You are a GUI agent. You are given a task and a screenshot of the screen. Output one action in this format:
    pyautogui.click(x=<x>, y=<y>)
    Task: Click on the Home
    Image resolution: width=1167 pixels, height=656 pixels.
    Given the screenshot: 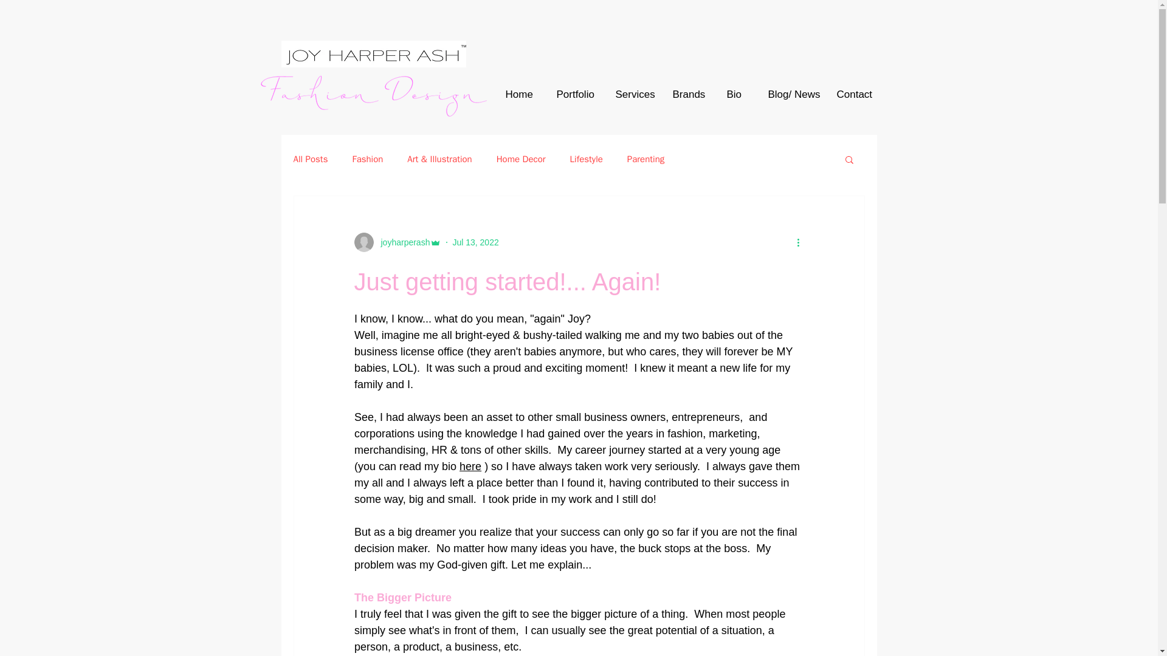 What is the action you would take?
    pyautogui.click(x=515, y=94)
    